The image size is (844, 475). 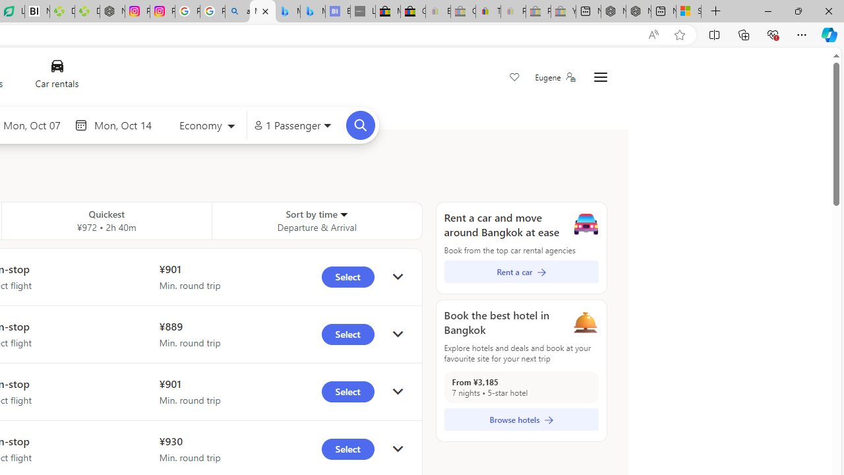 What do you see at coordinates (57, 77) in the screenshot?
I see `Car rentals` at bounding box center [57, 77].